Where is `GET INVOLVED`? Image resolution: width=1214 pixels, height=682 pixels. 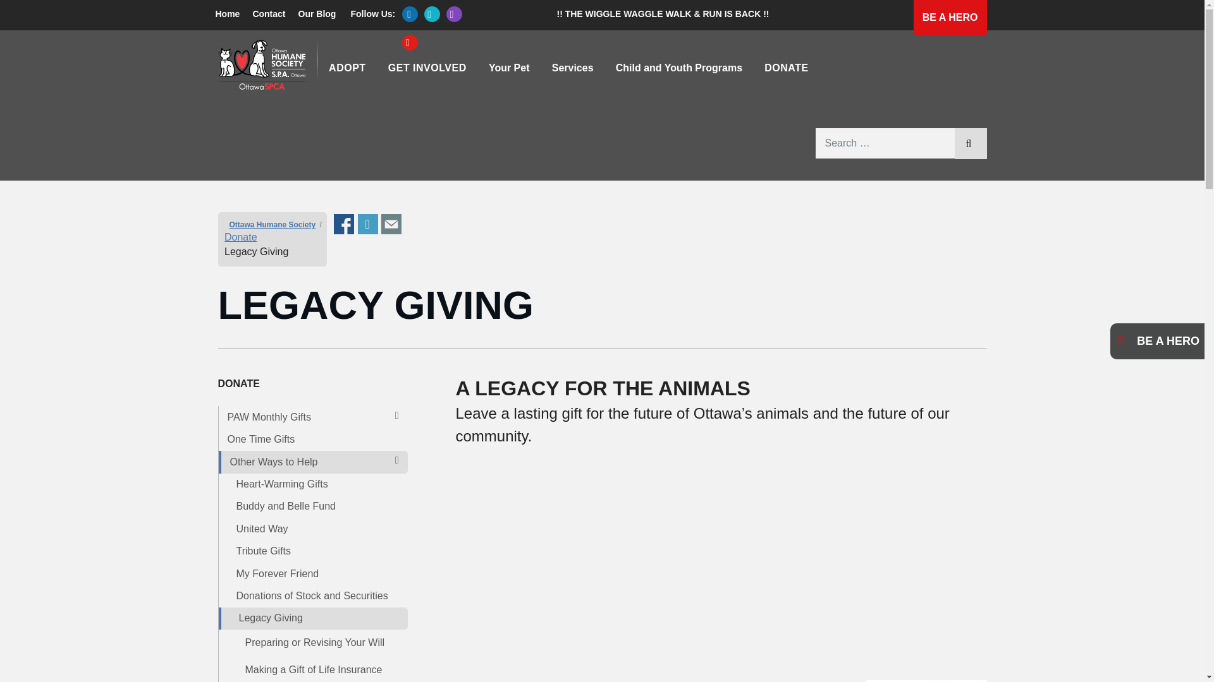 GET INVOLVED is located at coordinates (426, 68).